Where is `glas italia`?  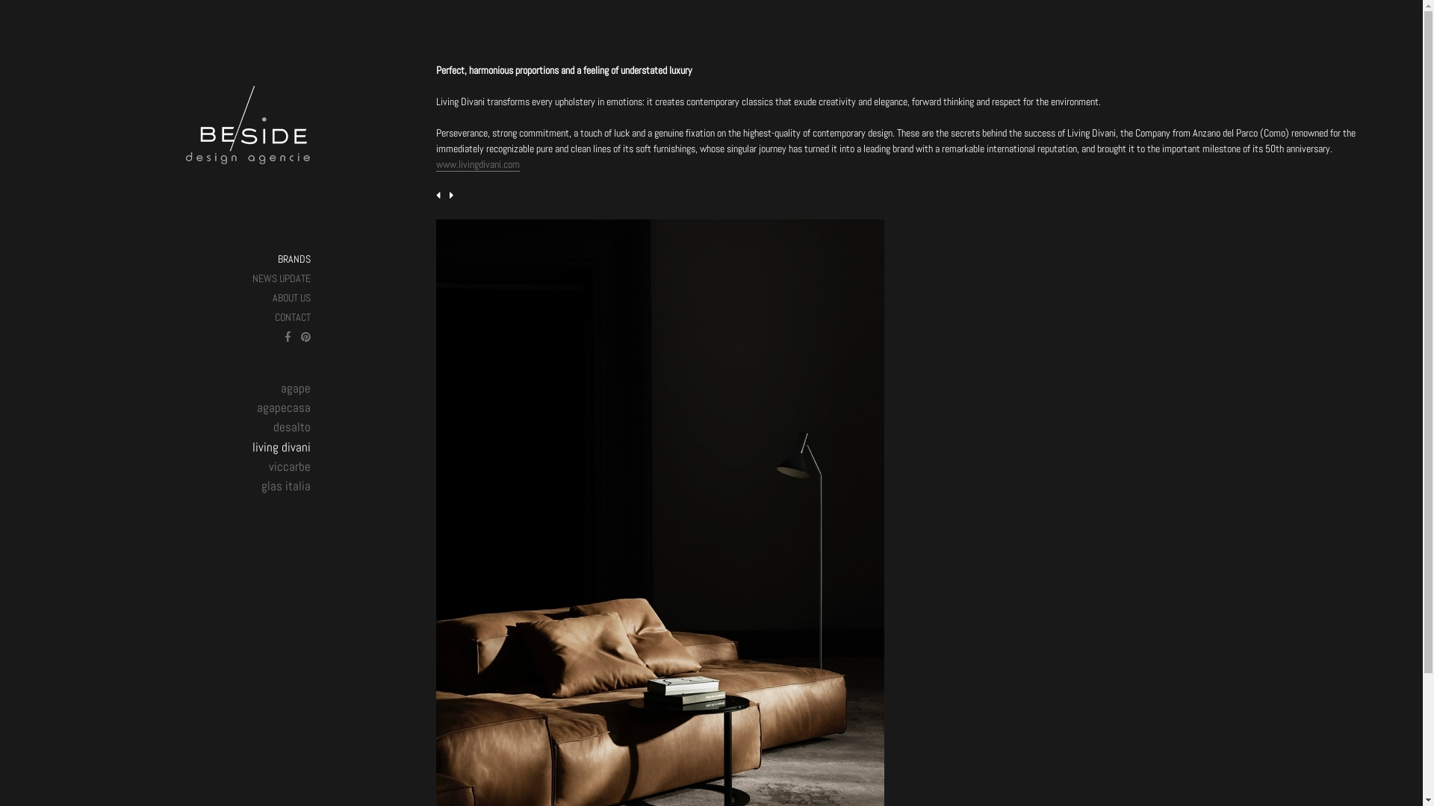 glas italia is located at coordinates (286, 486).